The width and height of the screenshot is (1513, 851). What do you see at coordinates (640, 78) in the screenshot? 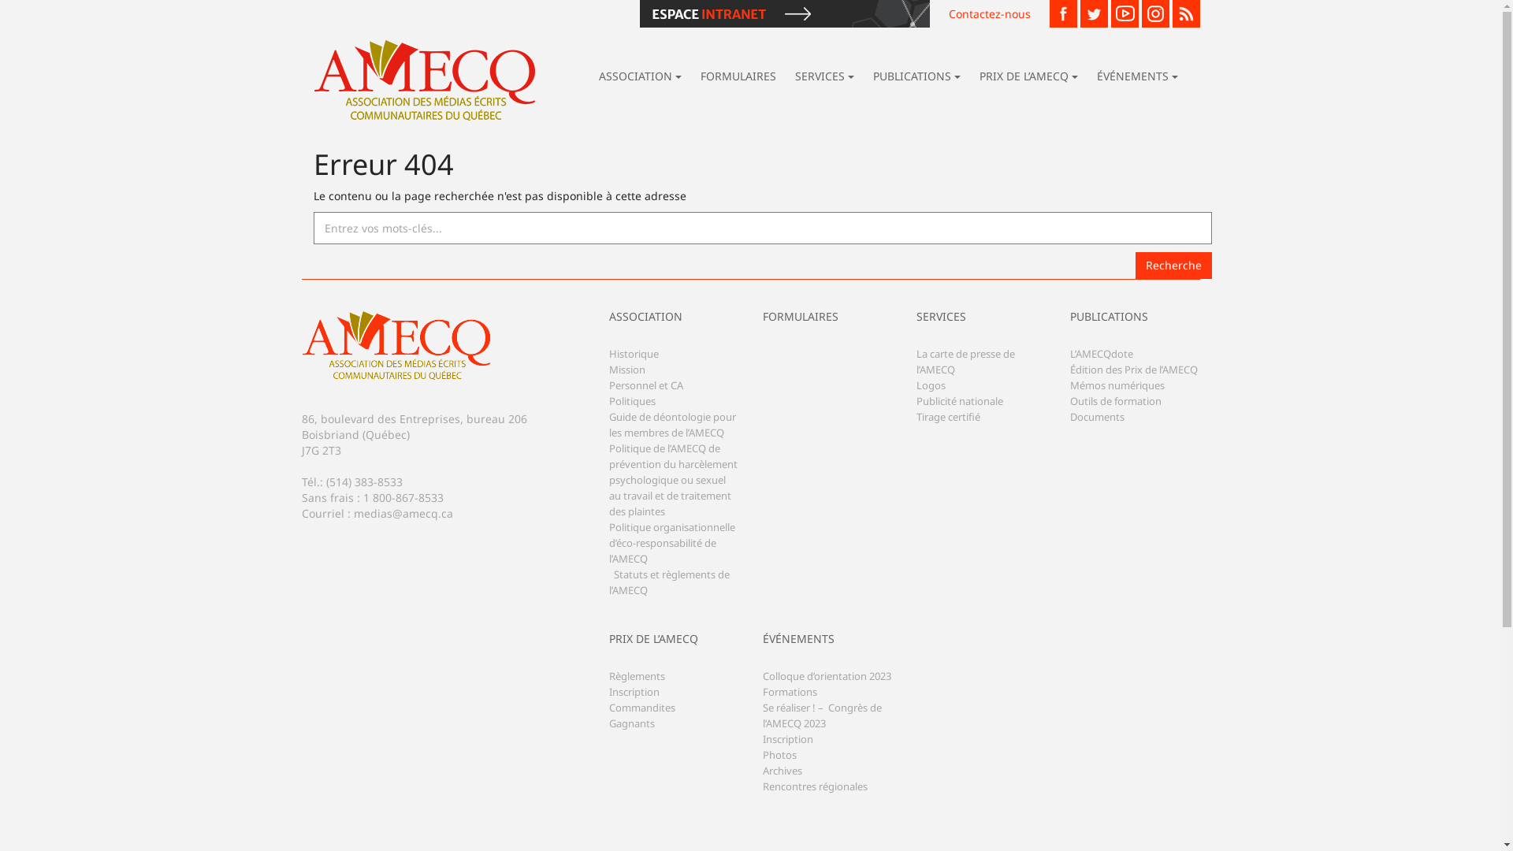
I see `ASSOCIATION` at bounding box center [640, 78].